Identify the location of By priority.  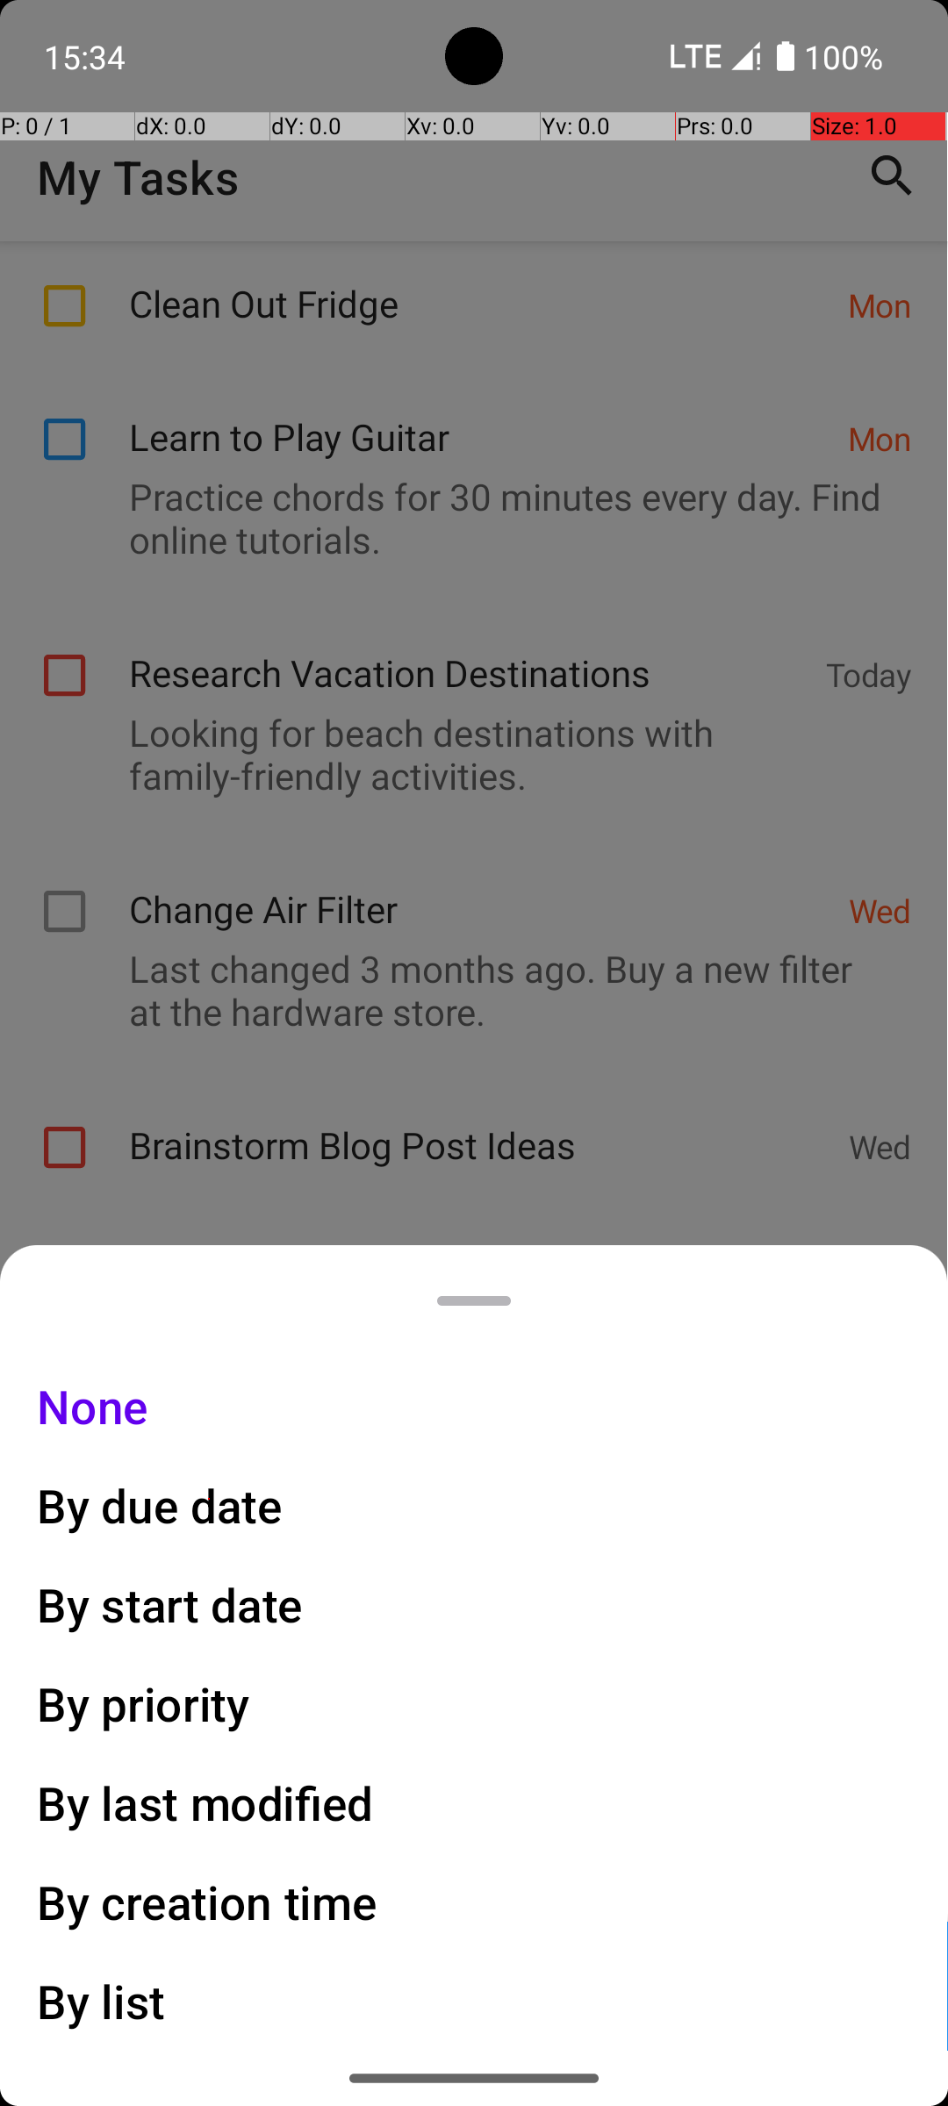
(144, 1704).